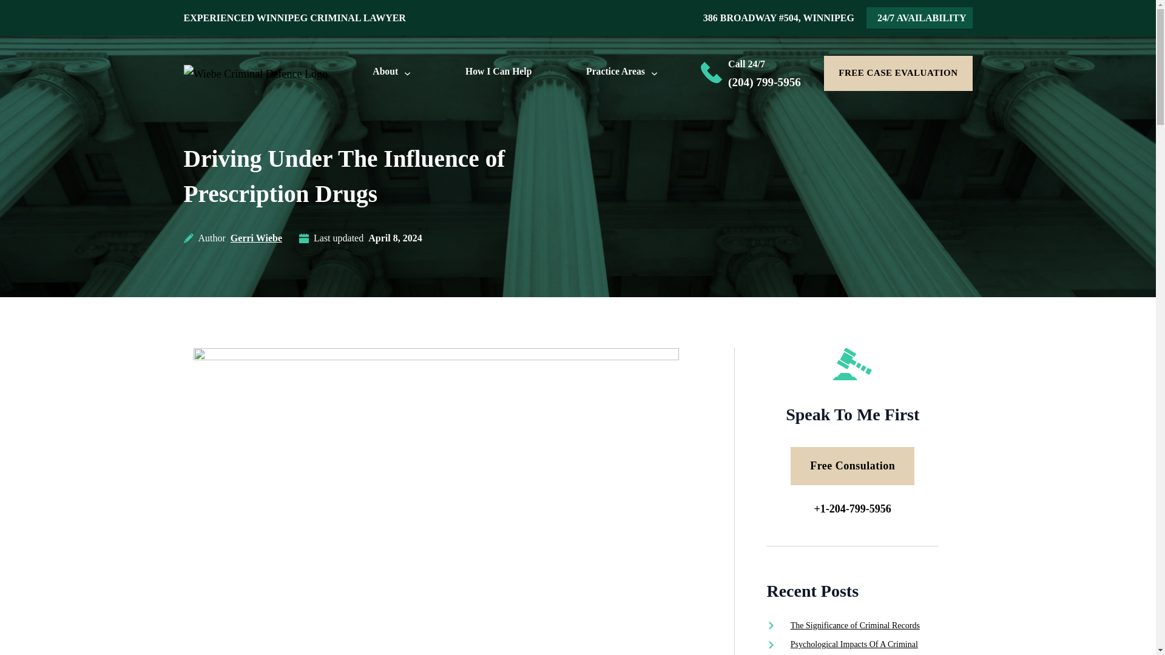 The image size is (1165, 655). What do you see at coordinates (385, 73) in the screenshot?
I see `About` at bounding box center [385, 73].